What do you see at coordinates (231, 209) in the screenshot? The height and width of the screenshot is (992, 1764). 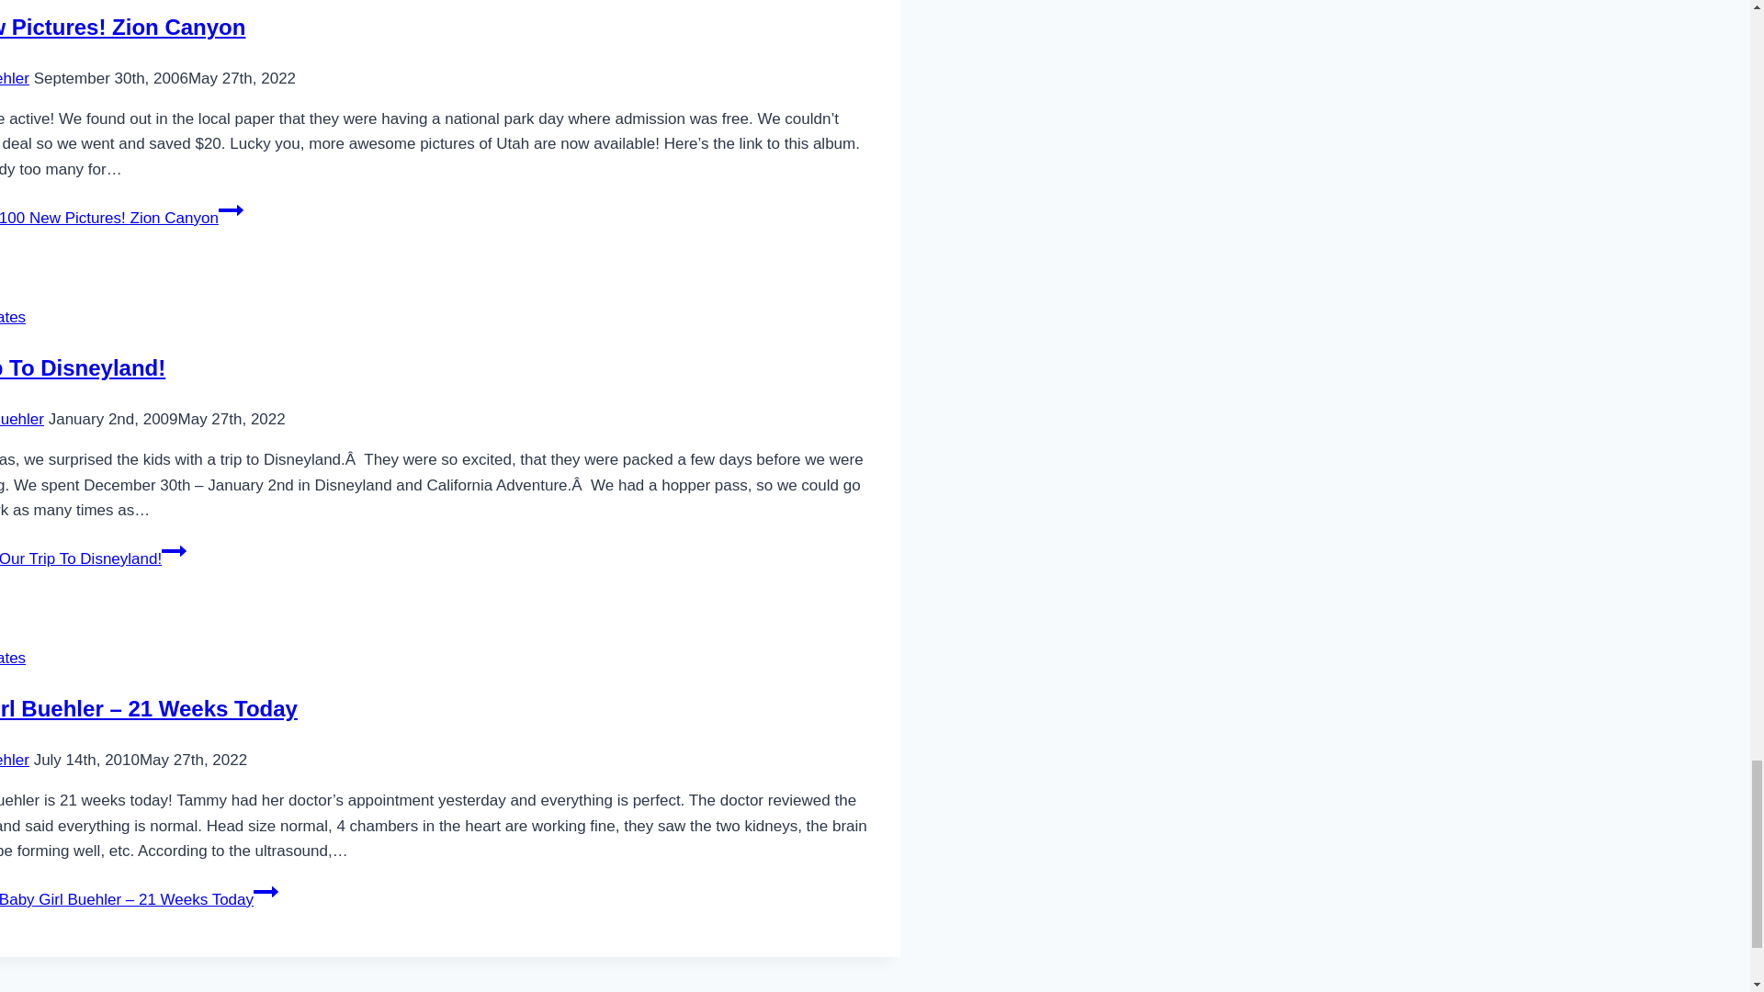 I see `Continue` at bounding box center [231, 209].